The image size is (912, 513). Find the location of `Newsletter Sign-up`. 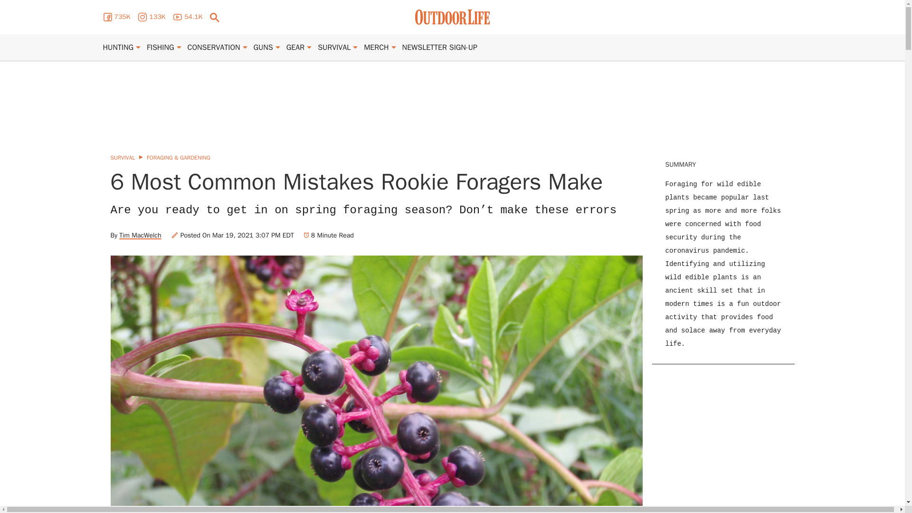

Newsletter Sign-up is located at coordinates (439, 47).